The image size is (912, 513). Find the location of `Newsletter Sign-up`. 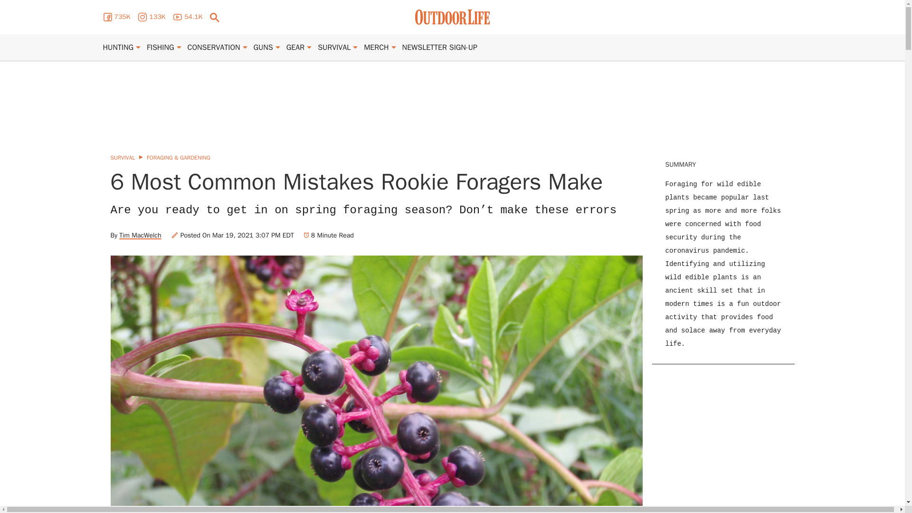

Newsletter Sign-up is located at coordinates (439, 47).